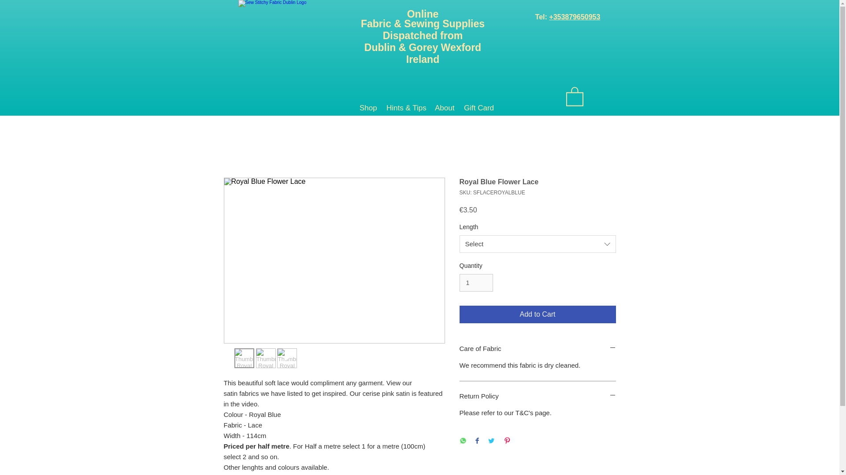 The height and width of the screenshot is (475, 846). I want to click on Add to Cart, so click(538, 314).